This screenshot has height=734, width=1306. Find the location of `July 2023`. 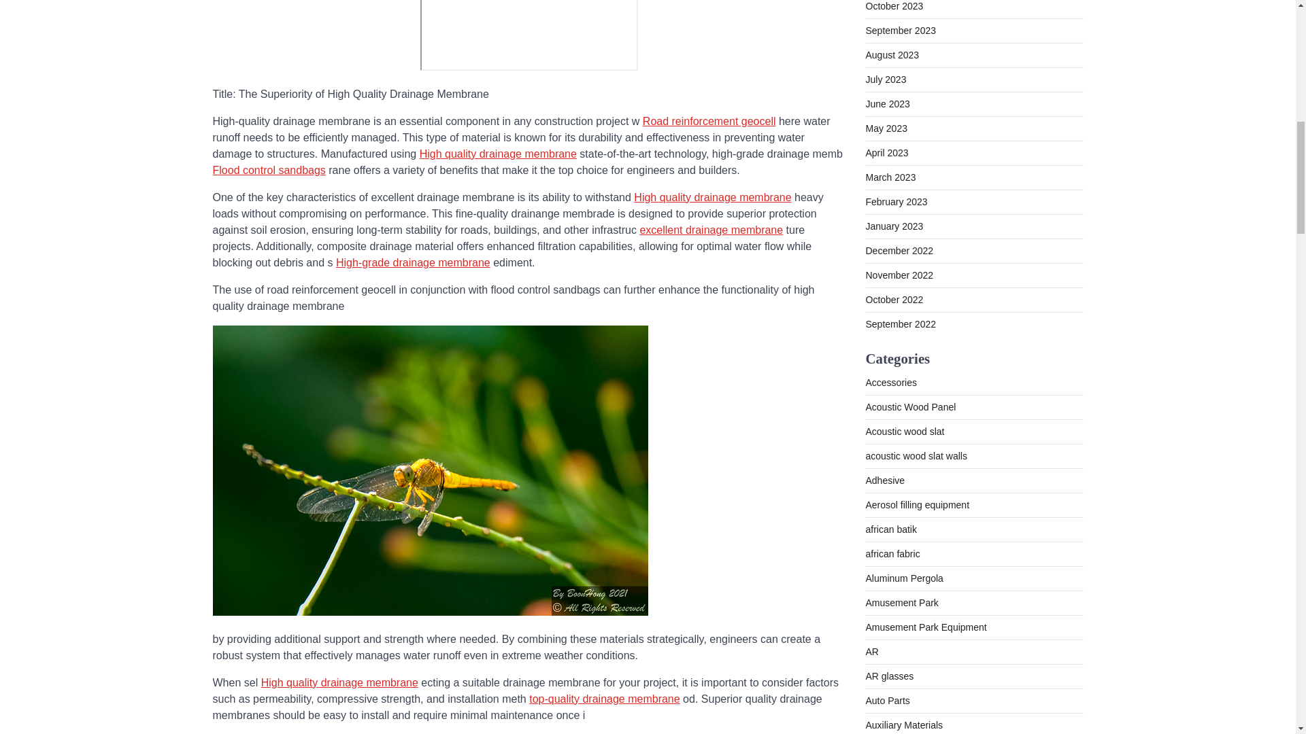

July 2023 is located at coordinates (886, 80).